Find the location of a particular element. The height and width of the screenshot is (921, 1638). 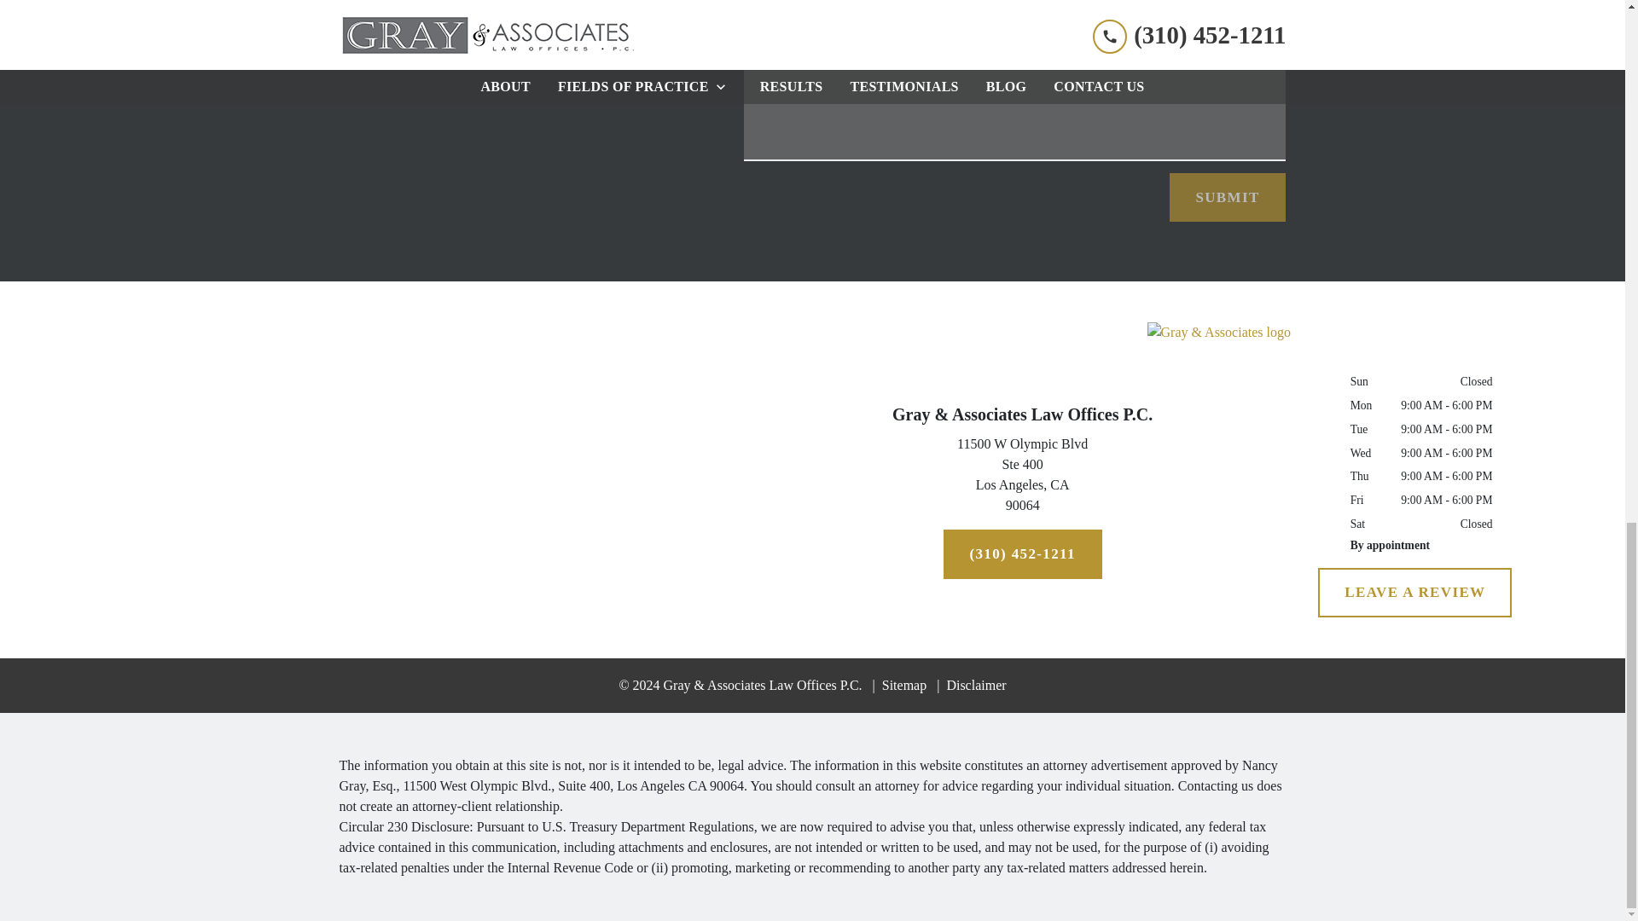

LEAVE A REVIEW is located at coordinates (1414, 592).